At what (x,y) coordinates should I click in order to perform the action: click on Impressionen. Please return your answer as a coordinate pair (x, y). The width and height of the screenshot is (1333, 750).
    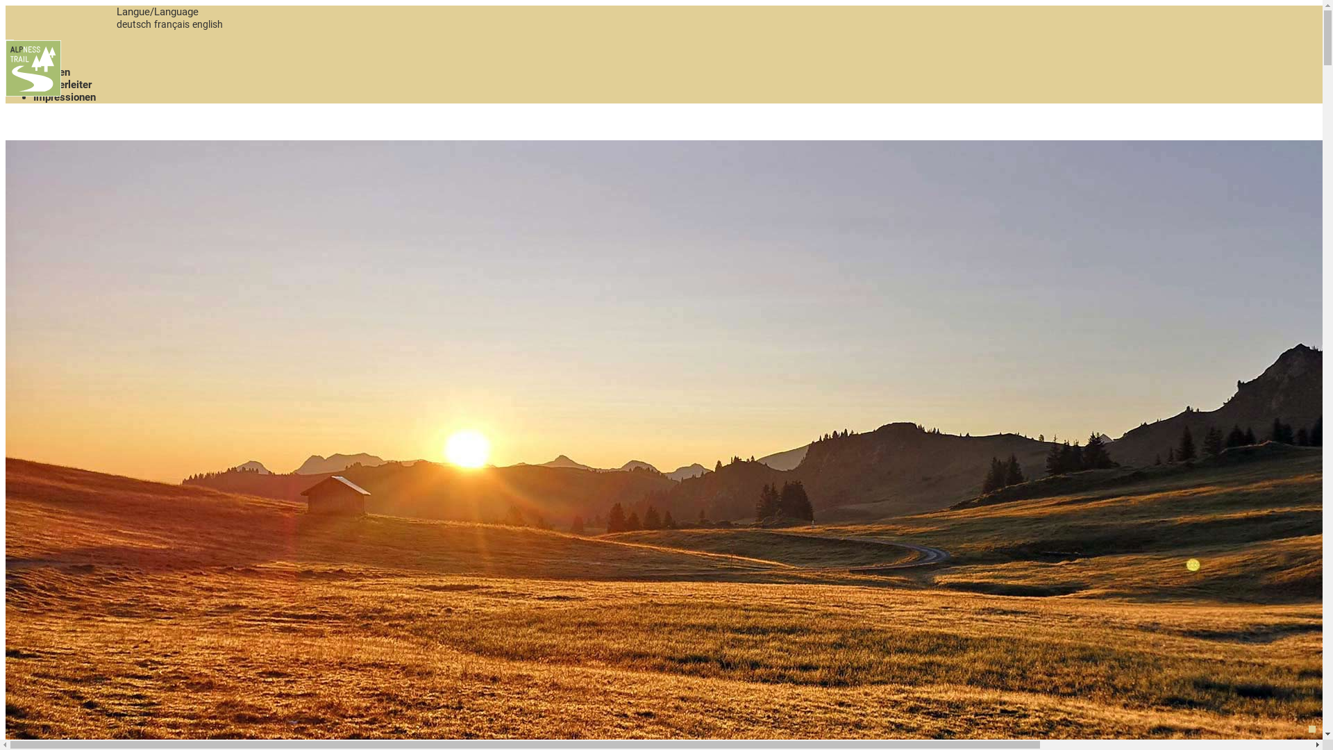
    Looking at the image, I should click on (65, 97).